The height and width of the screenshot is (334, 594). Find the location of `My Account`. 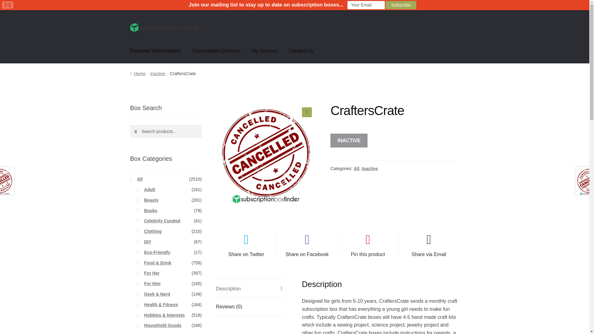

My Account is located at coordinates (265, 51).